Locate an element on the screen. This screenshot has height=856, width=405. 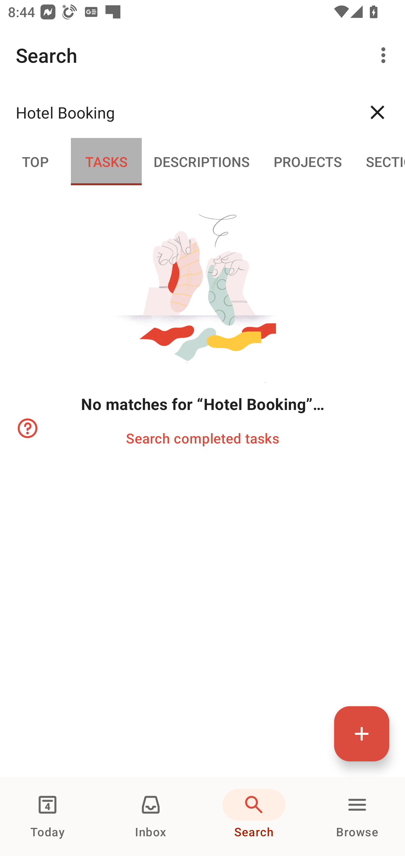
Browse is located at coordinates (357, 817).